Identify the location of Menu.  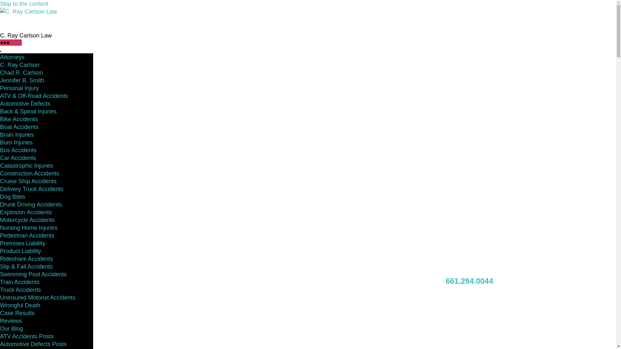
(11, 43).